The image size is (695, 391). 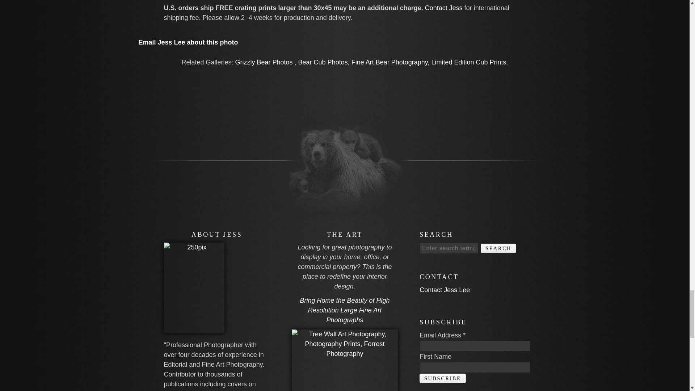 What do you see at coordinates (265, 62) in the screenshot?
I see `Grizzly Bear Photos` at bounding box center [265, 62].